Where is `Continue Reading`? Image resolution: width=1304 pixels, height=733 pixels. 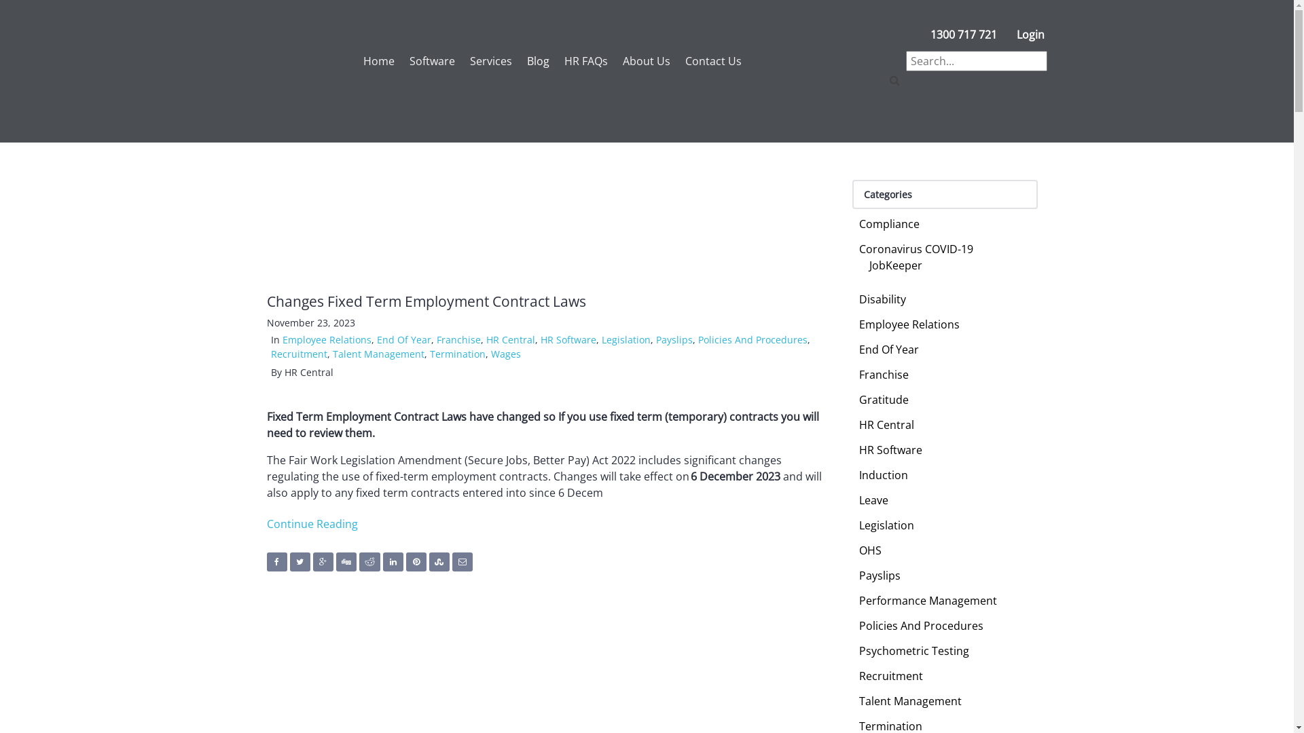 Continue Reading is located at coordinates (312, 524).